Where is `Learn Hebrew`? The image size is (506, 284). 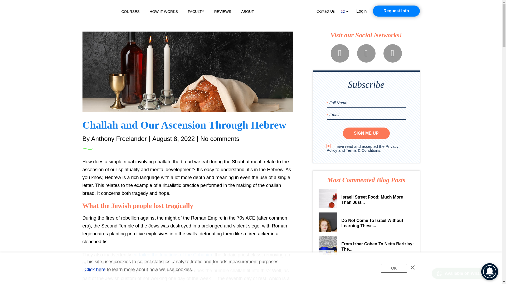 Learn Hebrew is located at coordinates (98, 11).